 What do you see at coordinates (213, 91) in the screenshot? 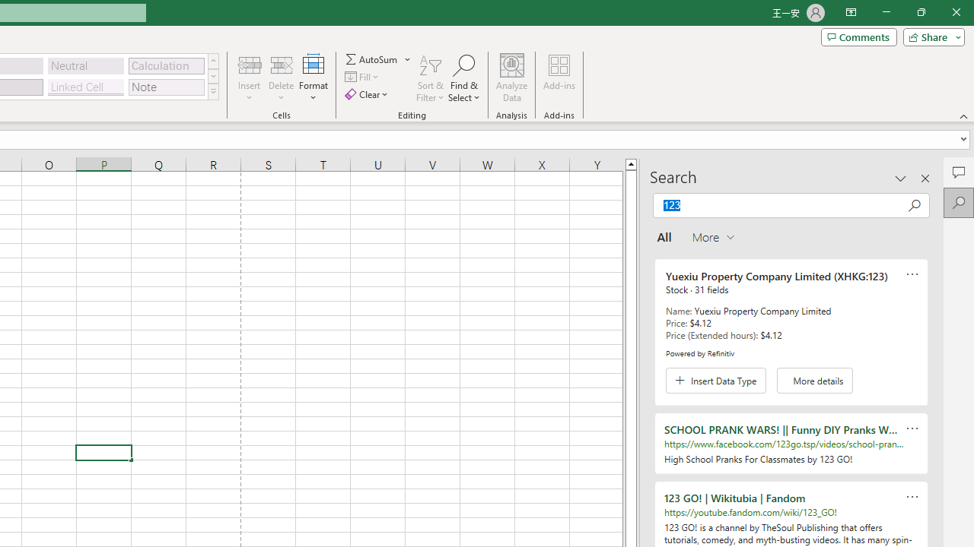
I see `Cell Styles` at bounding box center [213, 91].